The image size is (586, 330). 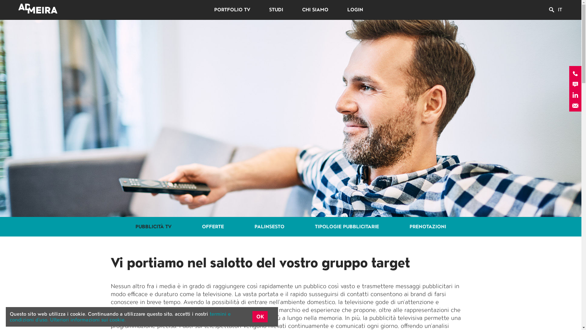 I want to click on STUDI, so click(x=276, y=10).